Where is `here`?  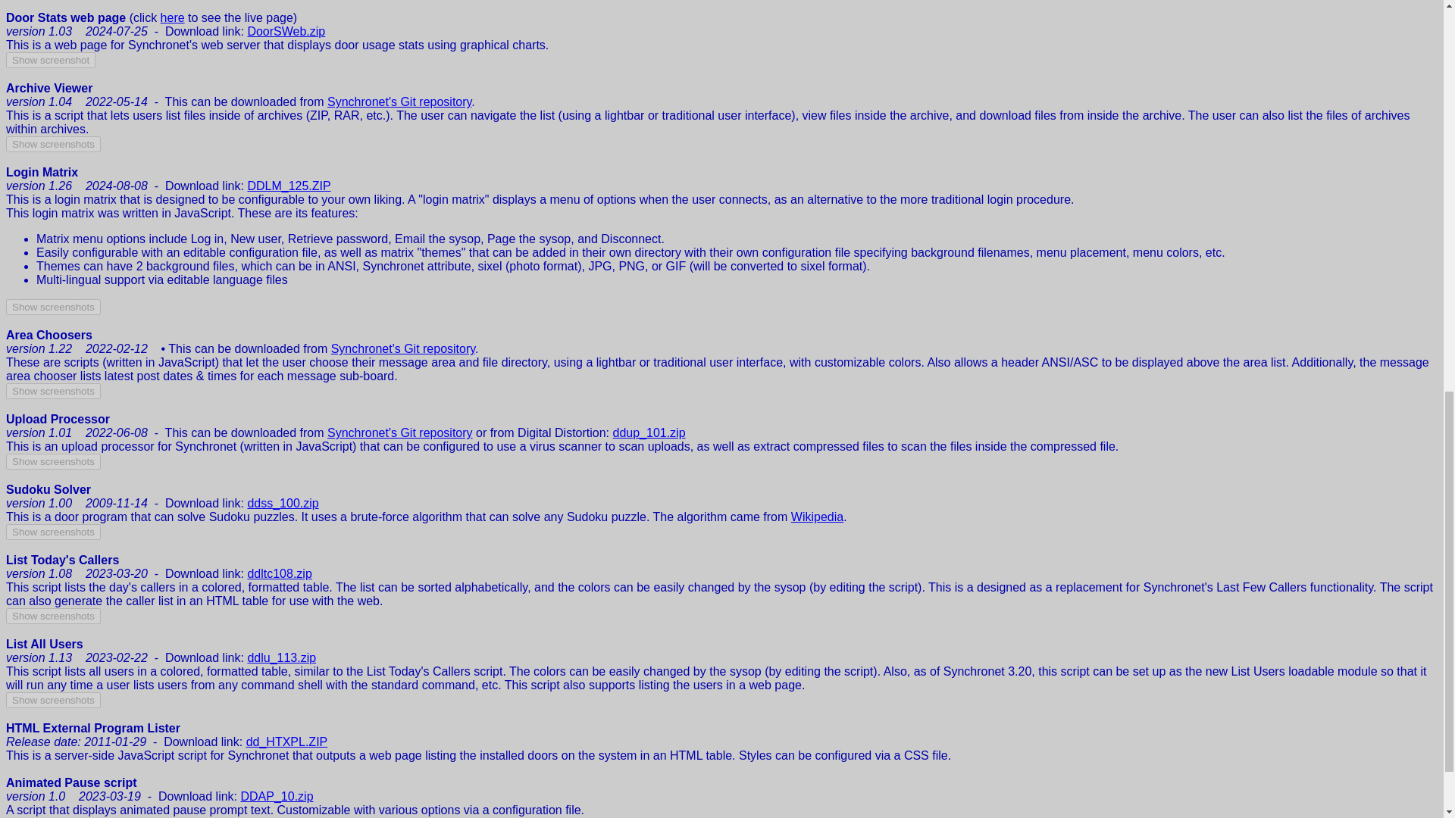
here is located at coordinates (172, 18).